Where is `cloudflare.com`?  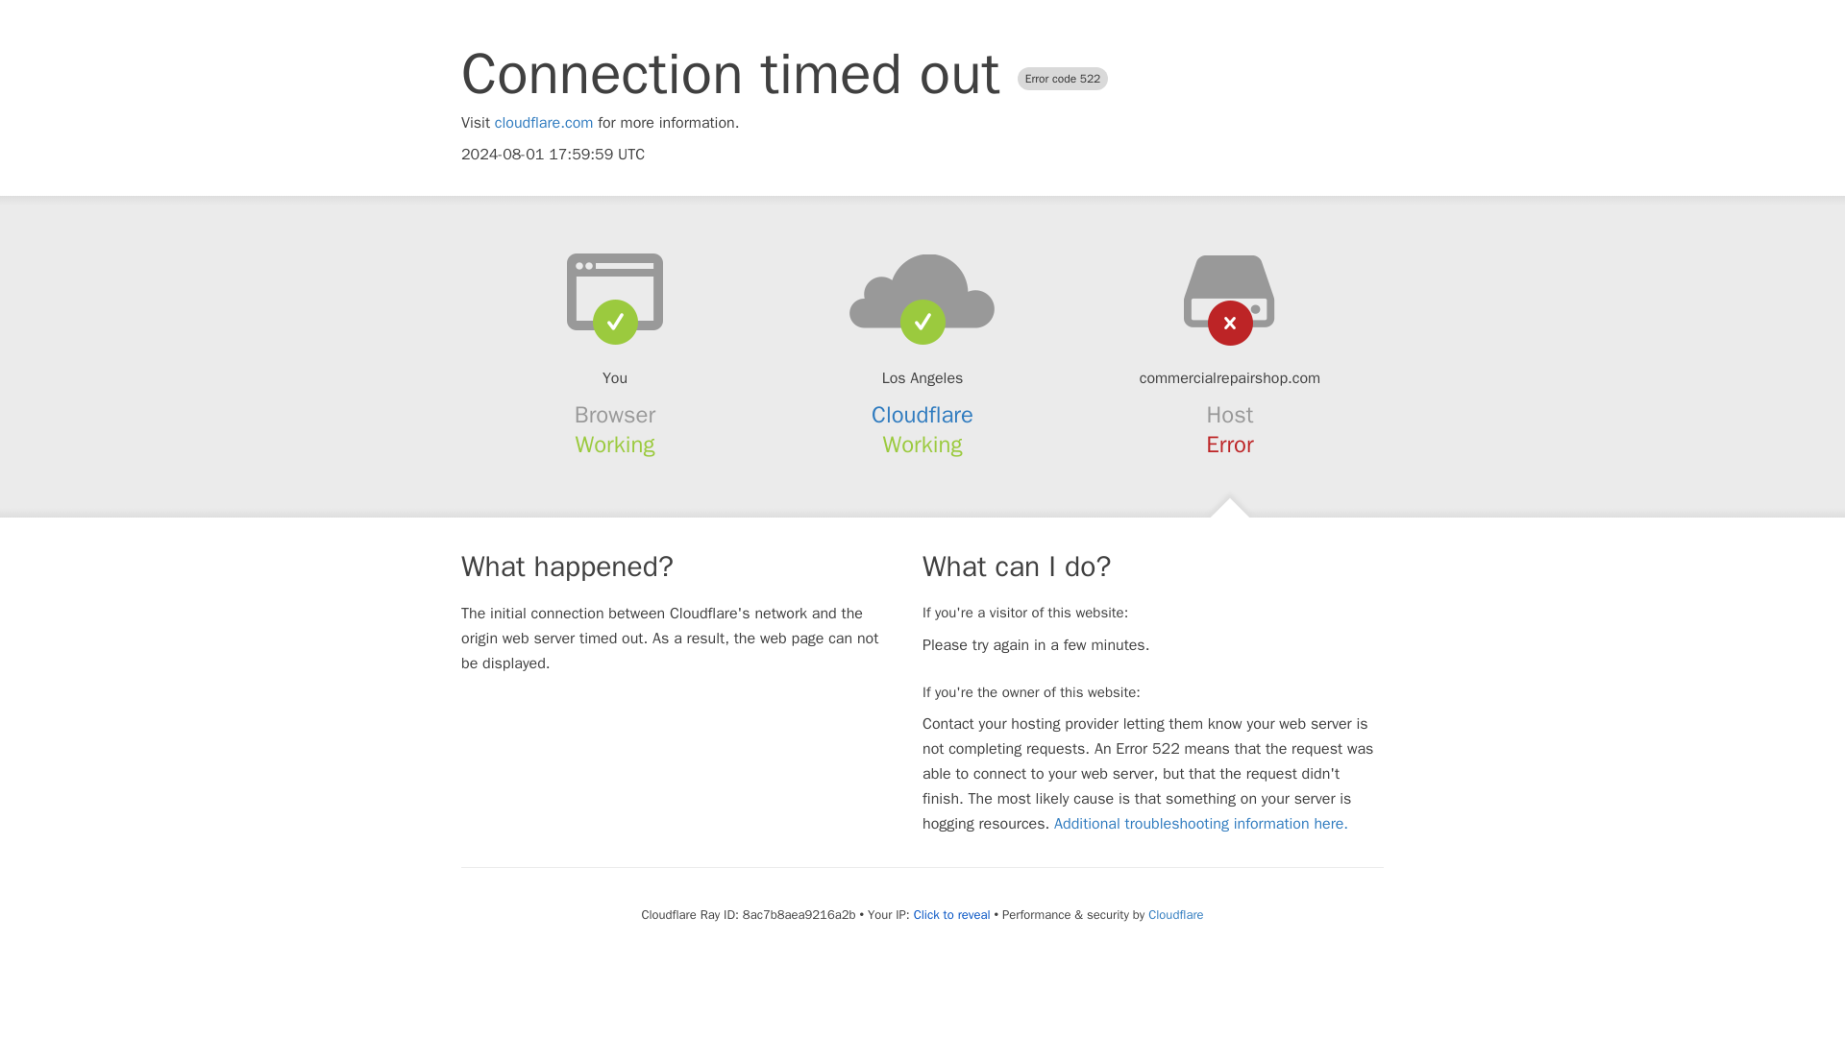 cloudflare.com is located at coordinates (544, 123).